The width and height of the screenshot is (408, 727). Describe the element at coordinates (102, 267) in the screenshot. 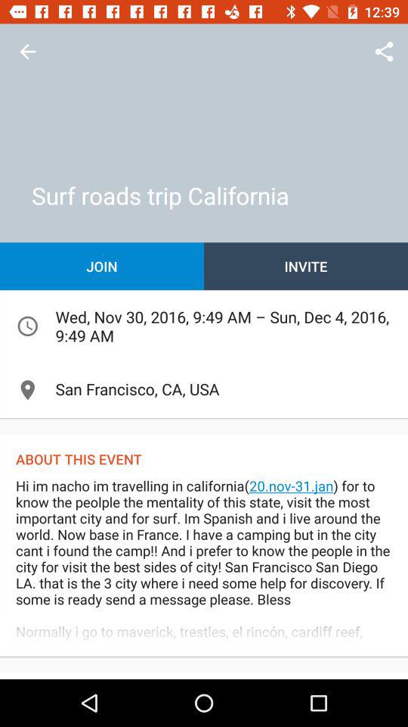

I see `swipe until join item` at that location.